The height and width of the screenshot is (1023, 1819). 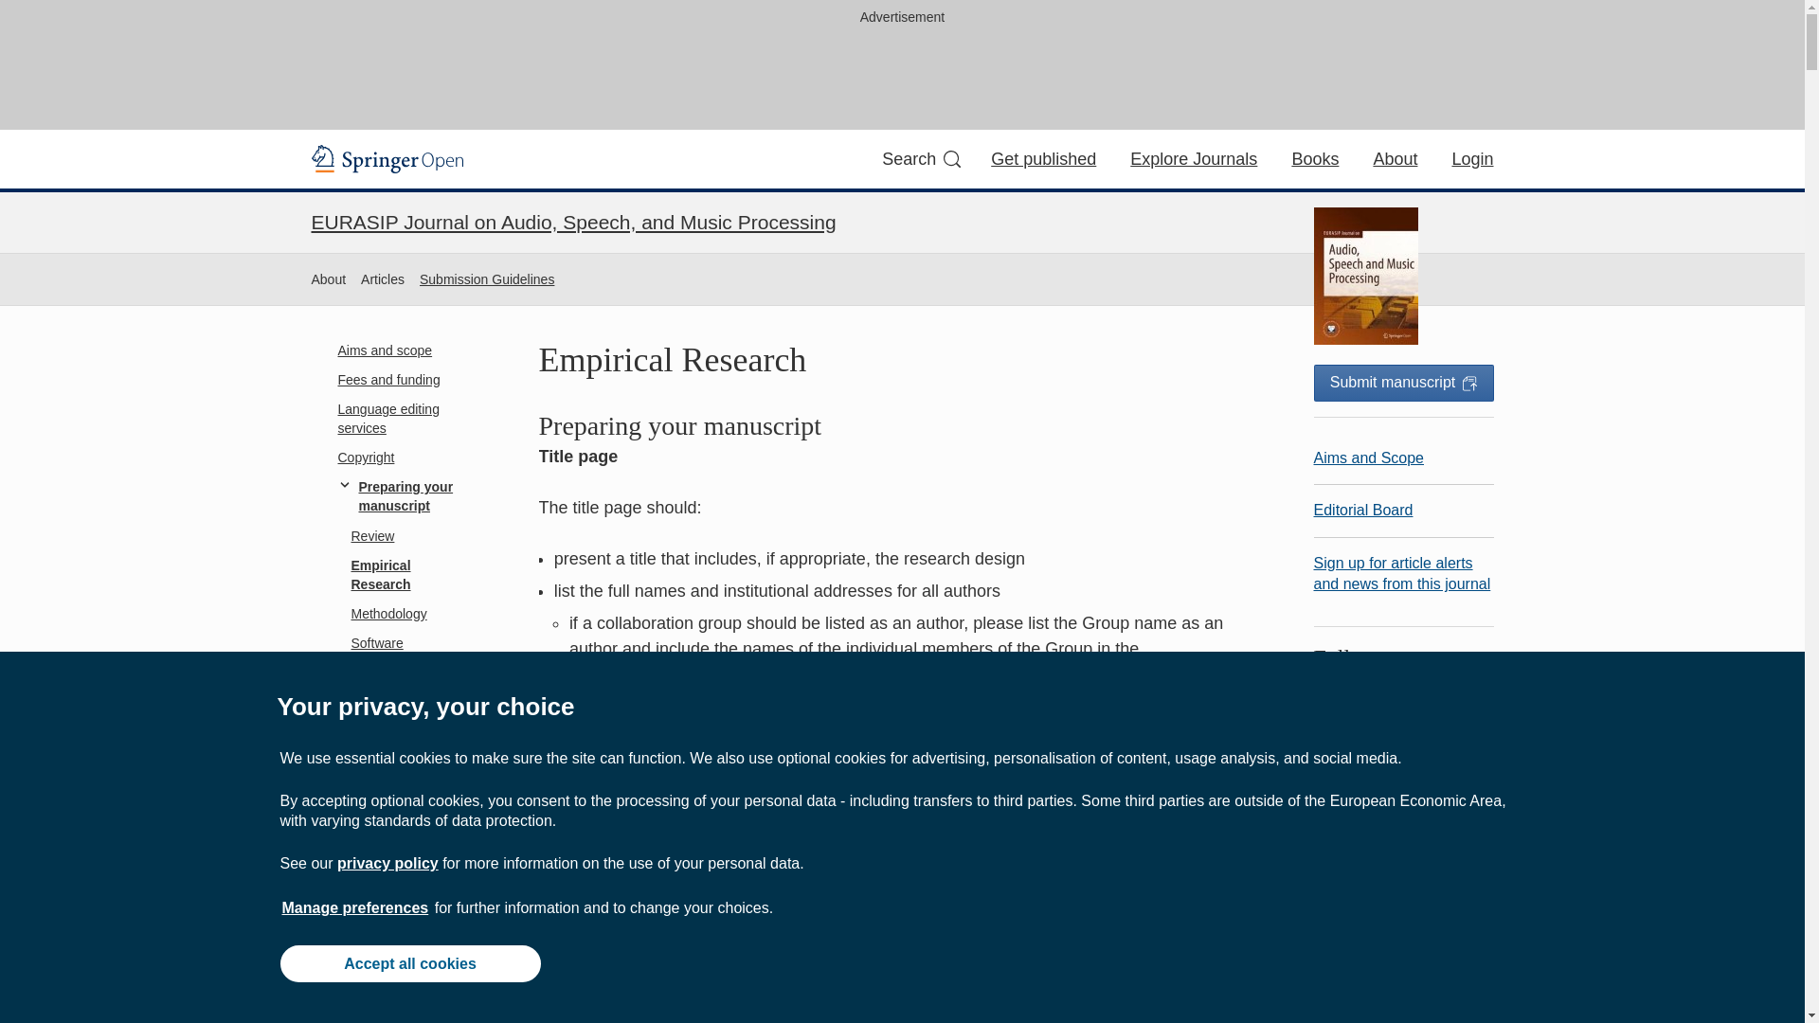 I want to click on Review, so click(x=401, y=536).